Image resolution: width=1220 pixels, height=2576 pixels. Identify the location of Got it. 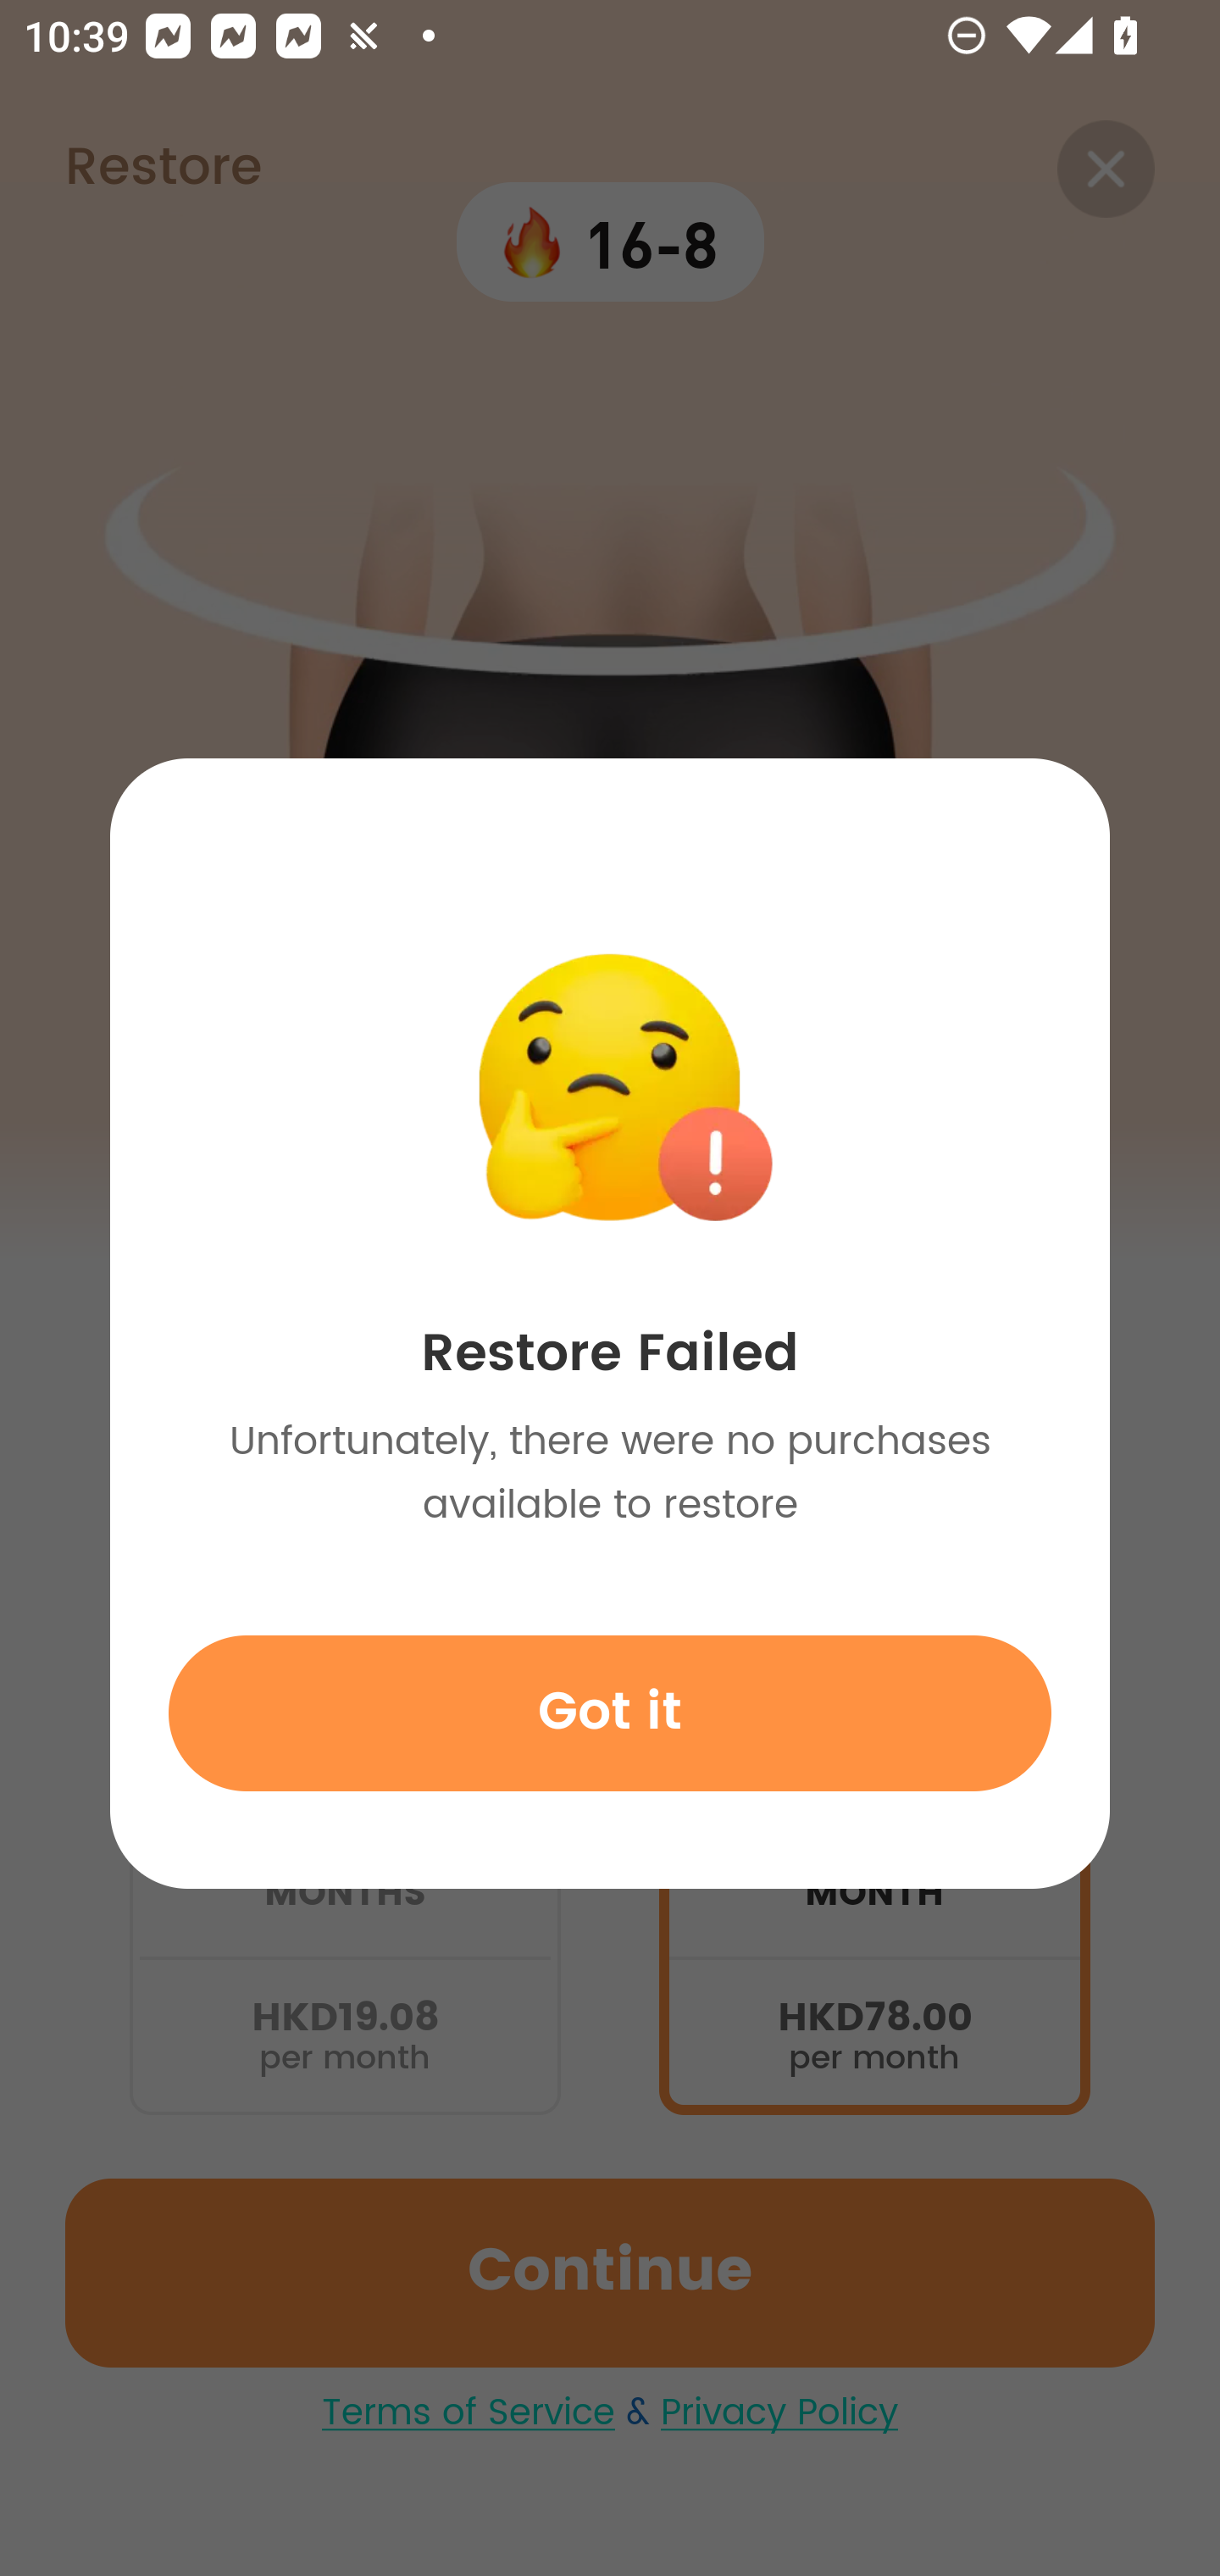
(610, 1713).